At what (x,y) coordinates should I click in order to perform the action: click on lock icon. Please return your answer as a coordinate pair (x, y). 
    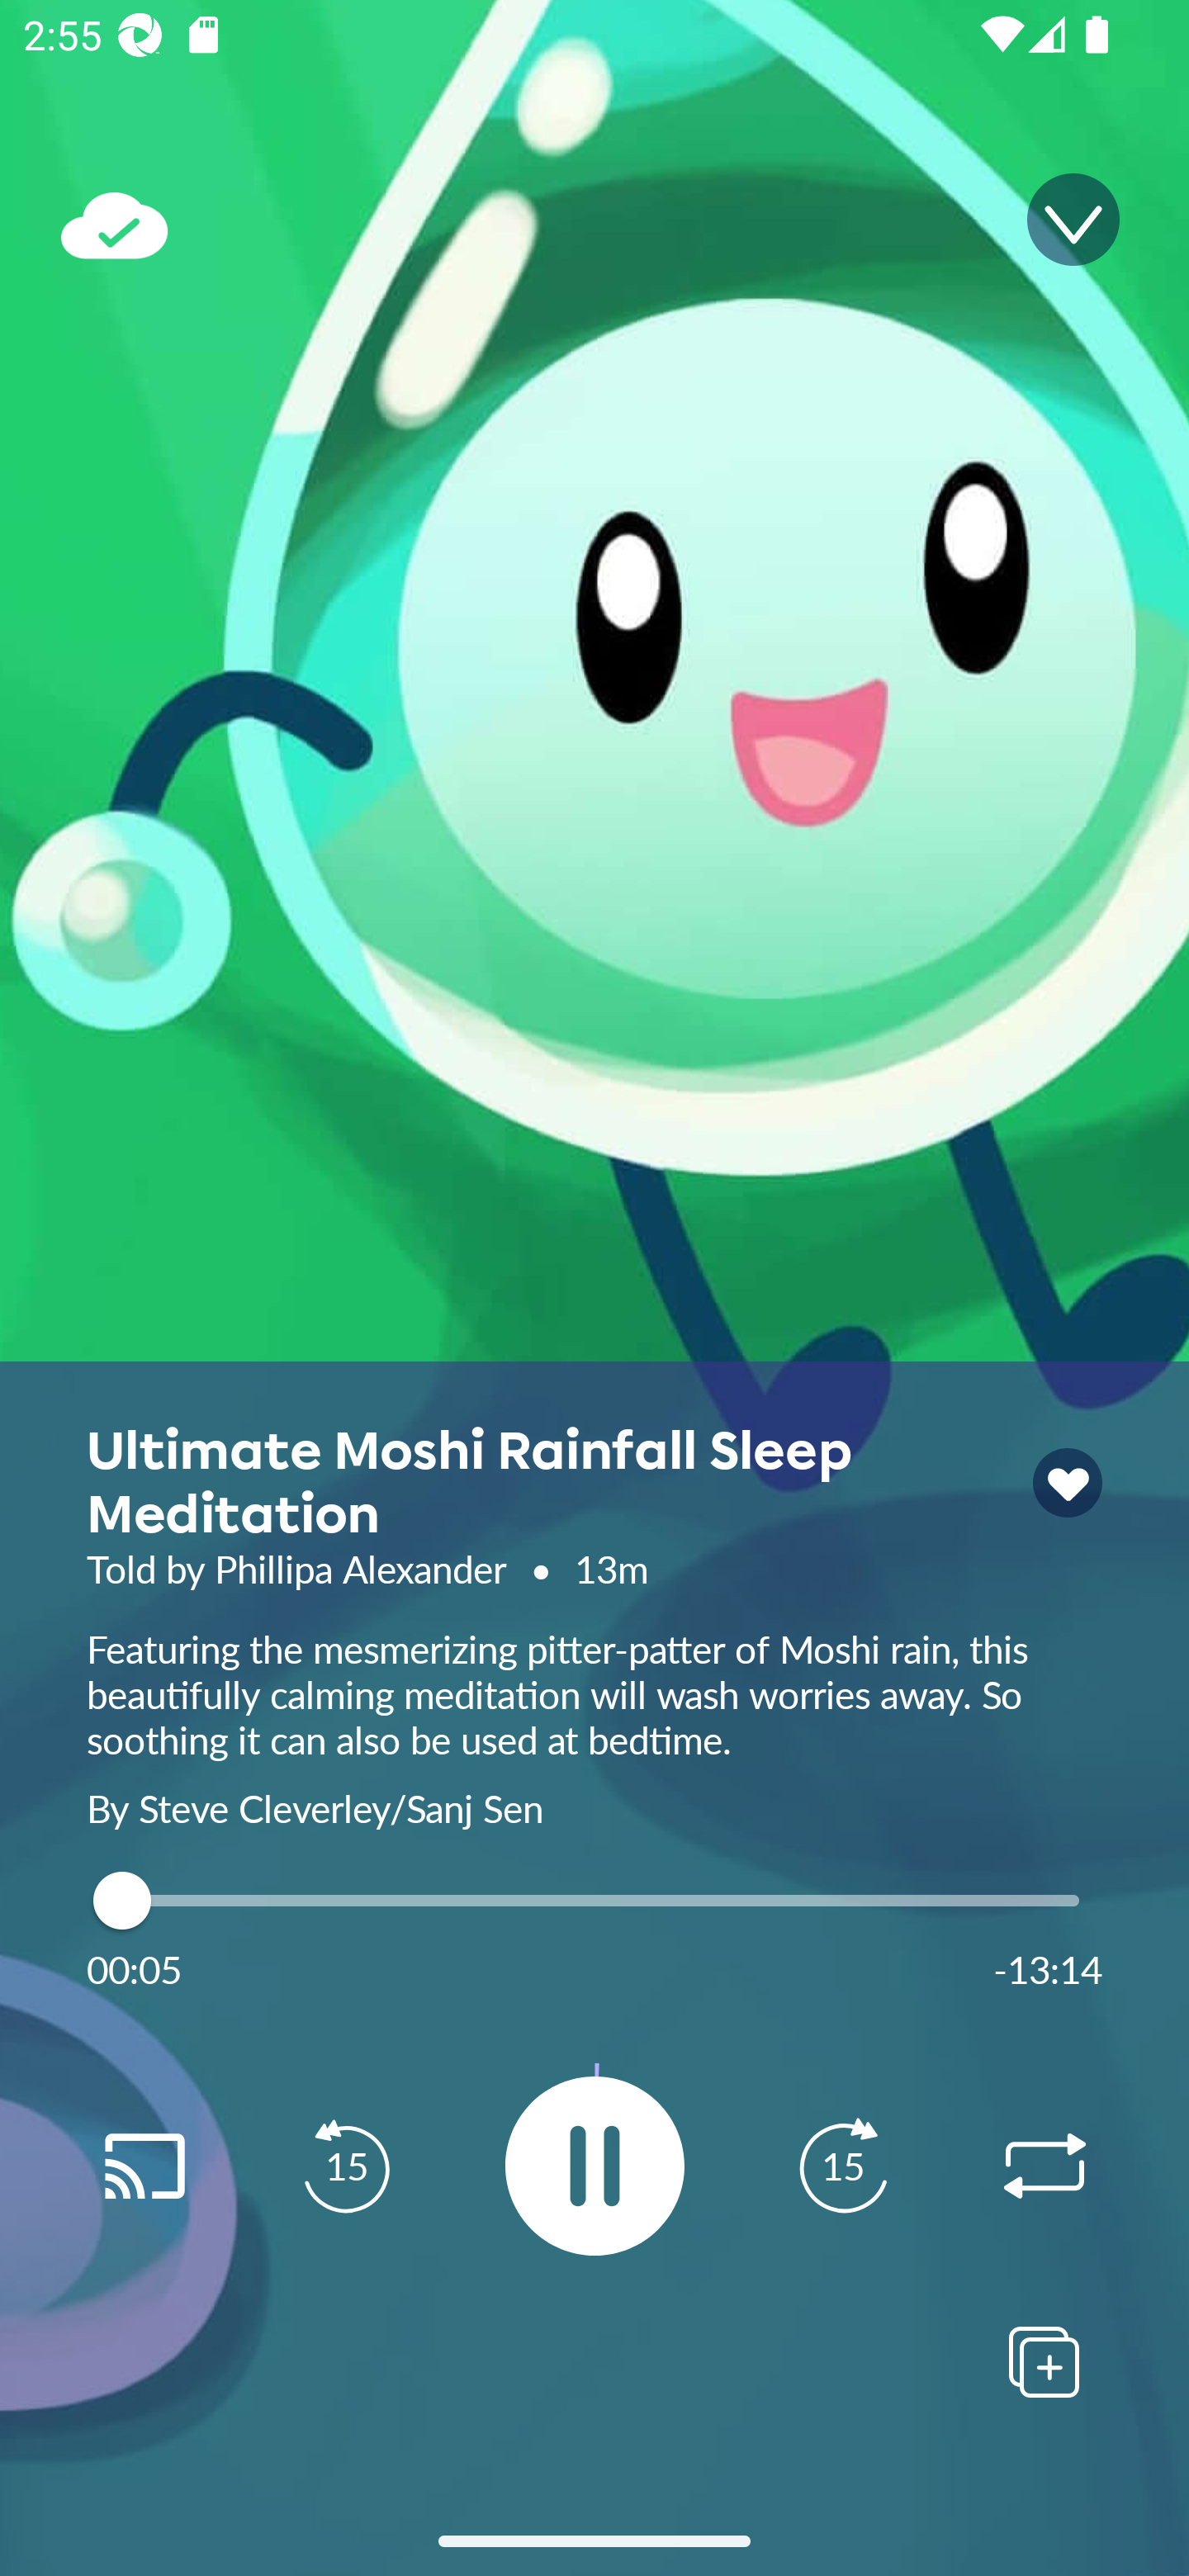
    Looking at the image, I should click on (1067, 1483).